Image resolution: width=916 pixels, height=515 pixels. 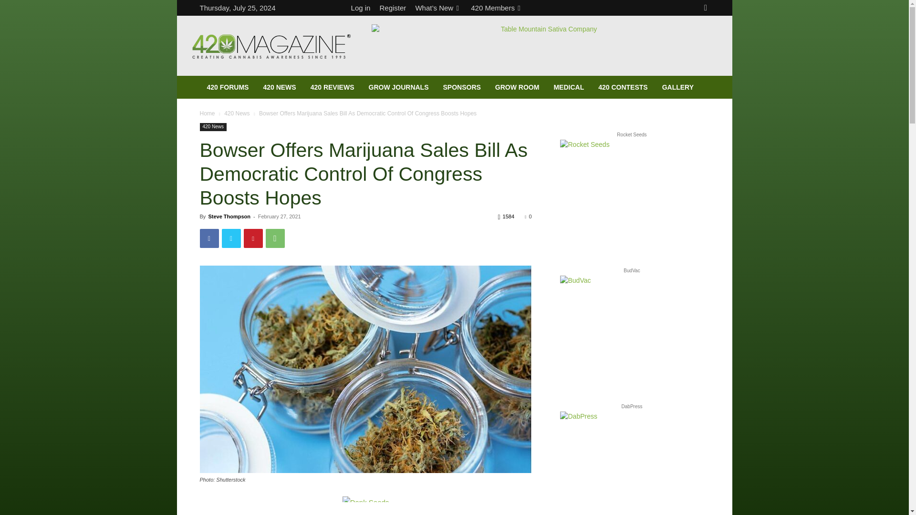 I want to click on View all posts in 420 News, so click(x=237, y=113).